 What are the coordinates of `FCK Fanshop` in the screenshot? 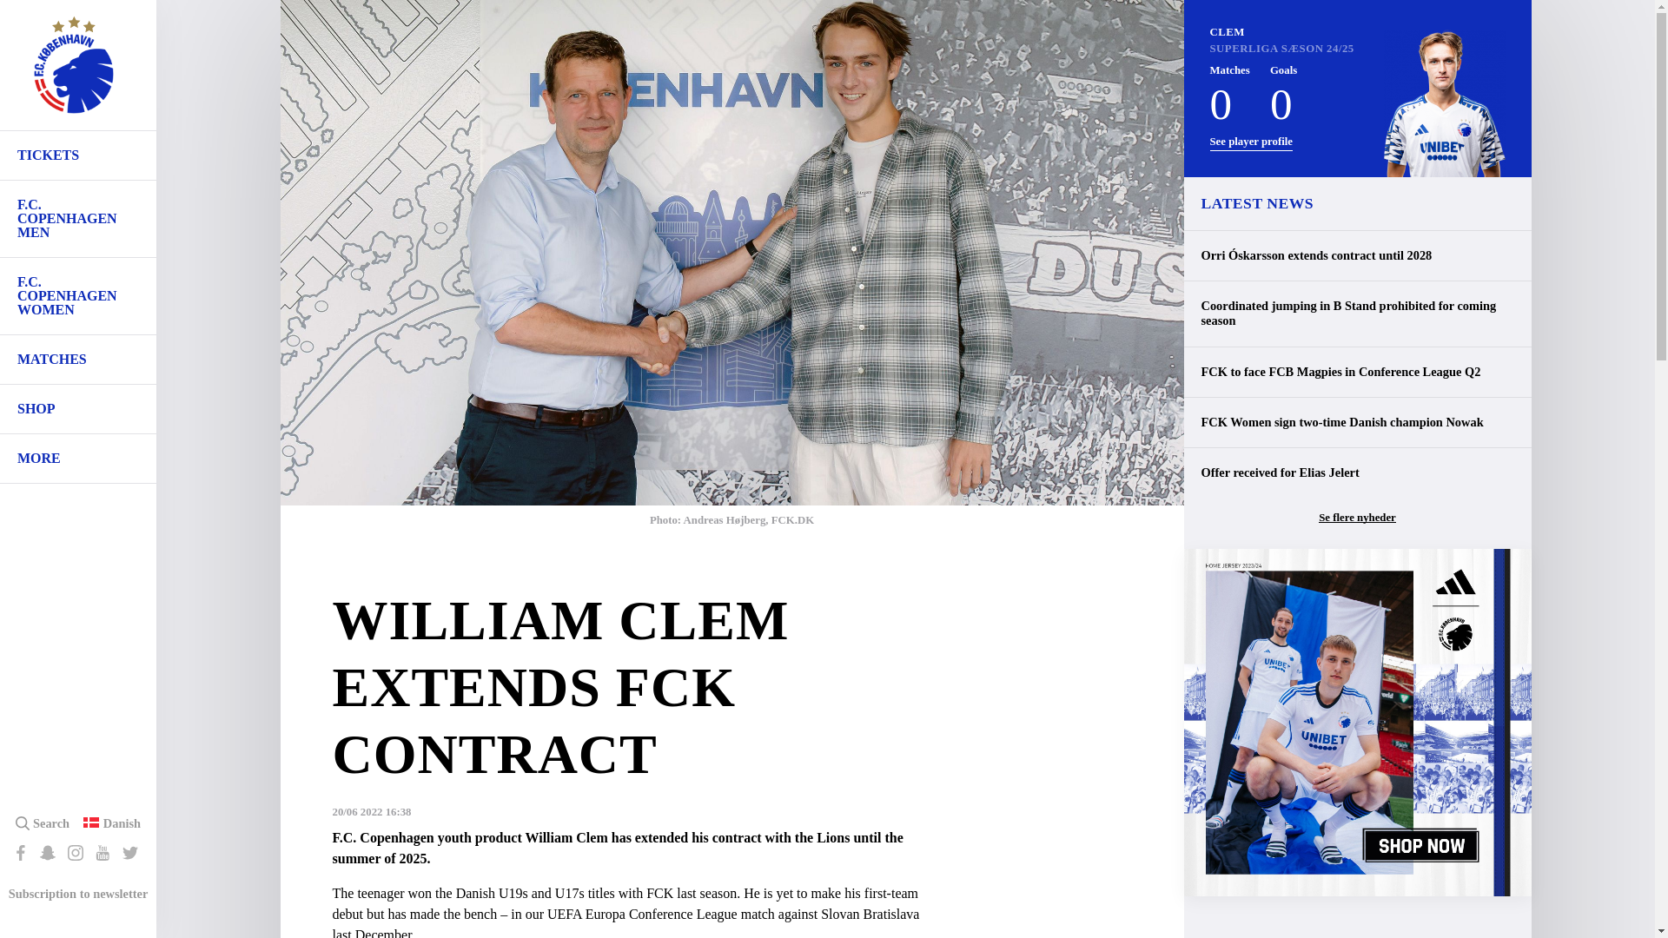 It's located at (78, 408).